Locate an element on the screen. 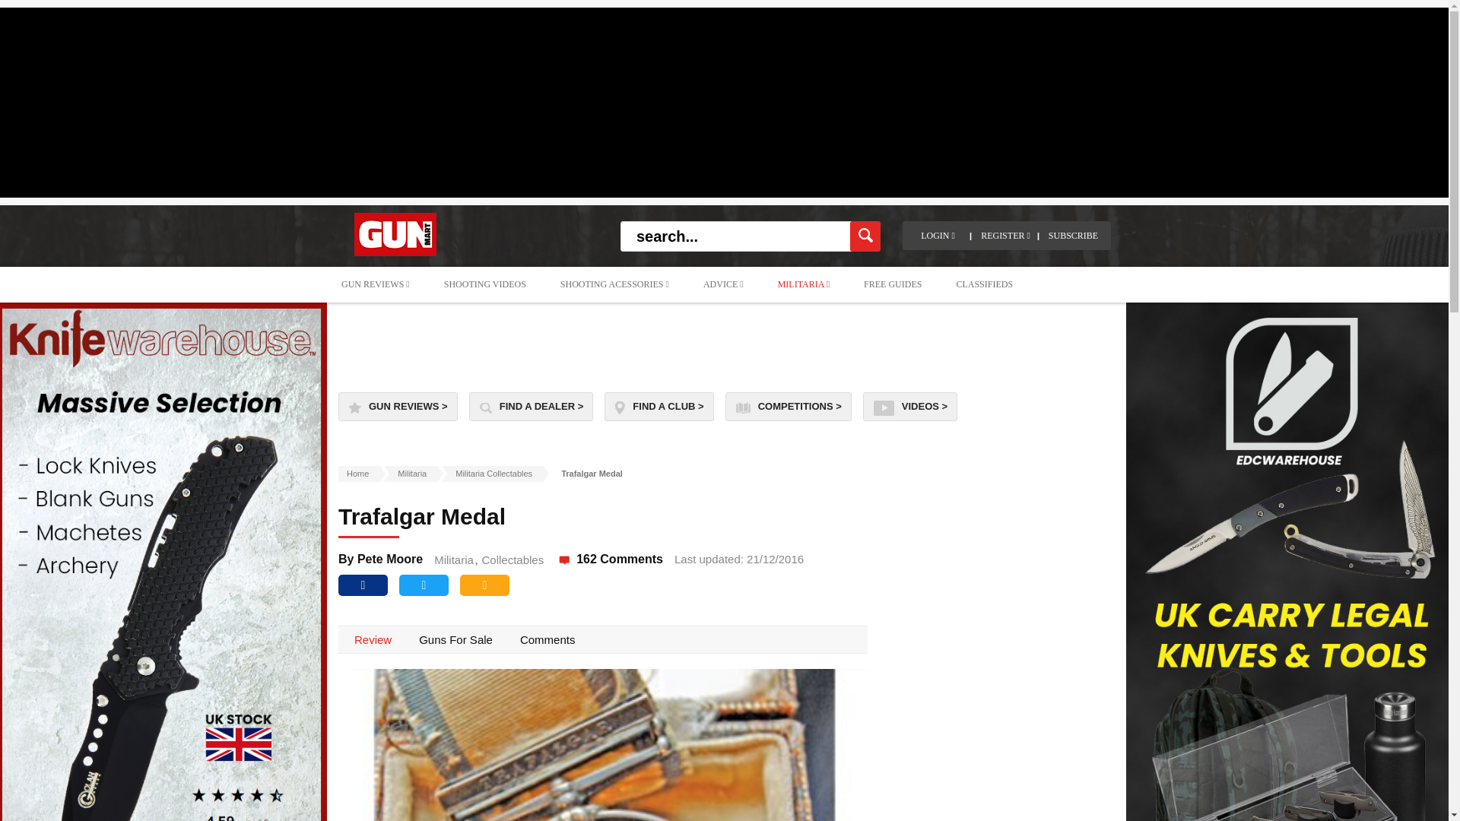 The image size is (1460, 821). SUBSCRIBE is located at coordinates (1072, 236).